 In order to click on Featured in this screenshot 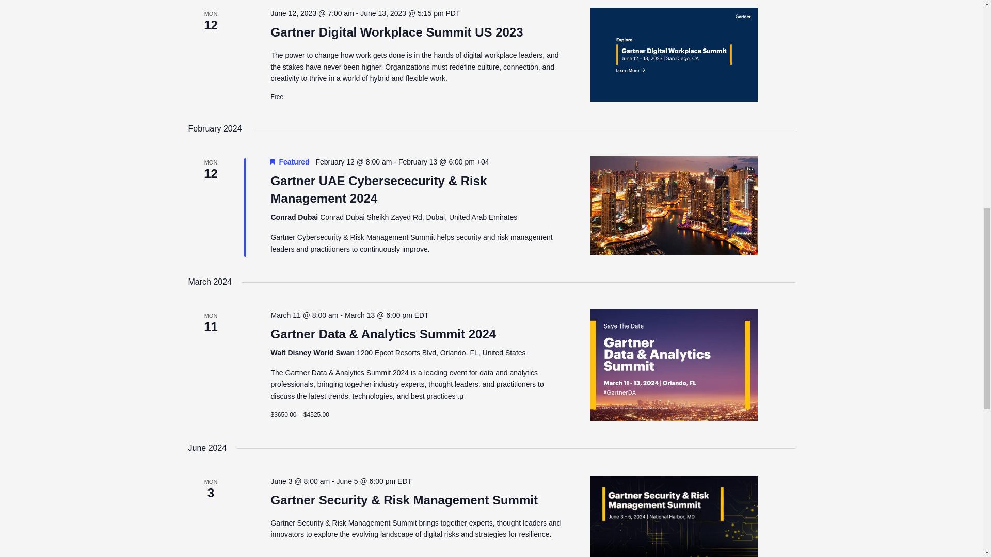, I will do `click(273, 161)`.